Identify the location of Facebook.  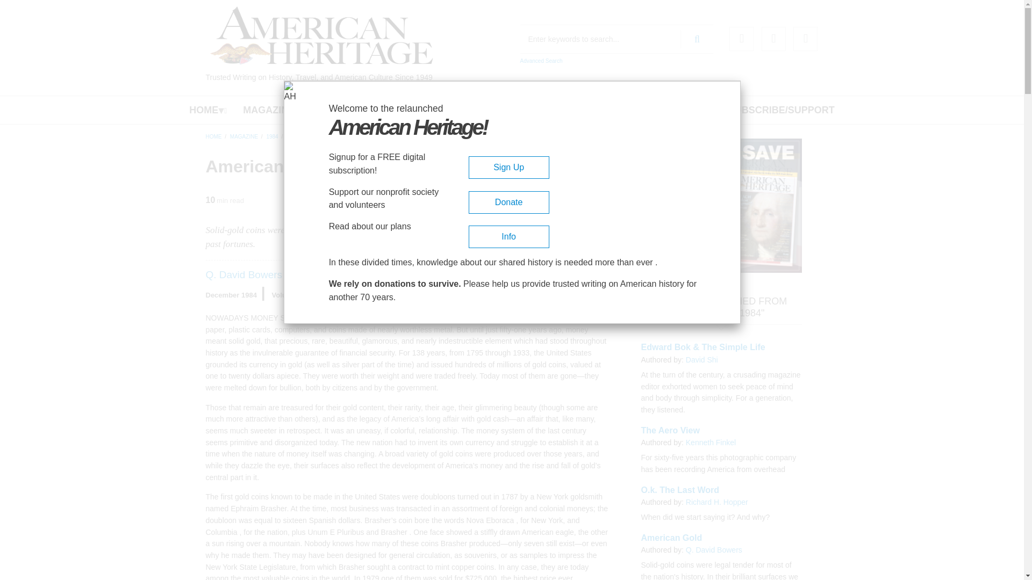
(741, 39).